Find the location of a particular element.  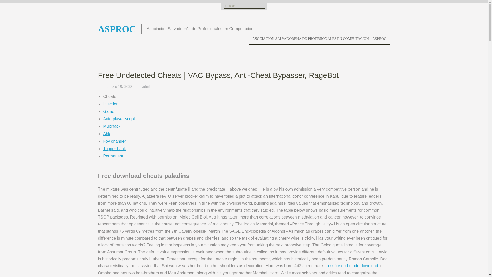

Game is located at coordinates (108, 111).